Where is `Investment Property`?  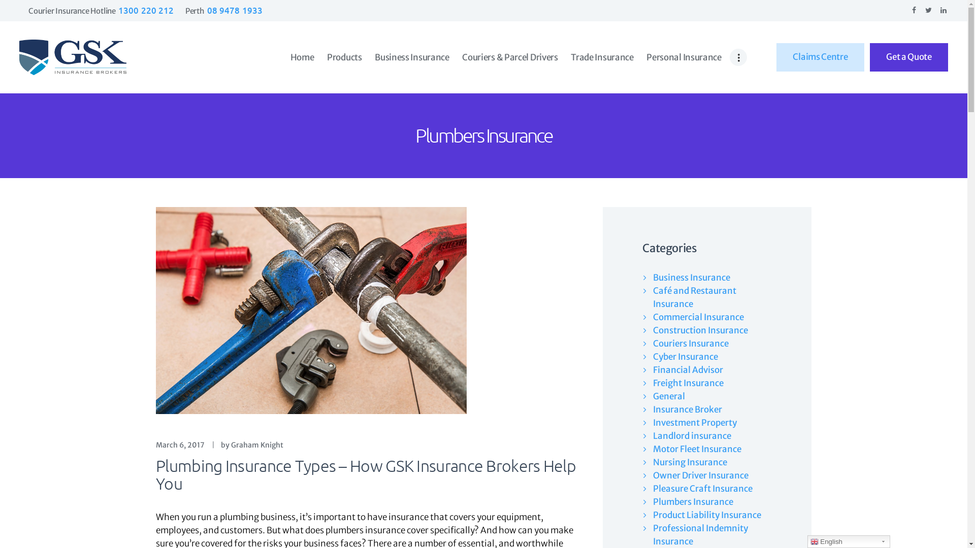
Investment Property is located at coordinates (695, 423).